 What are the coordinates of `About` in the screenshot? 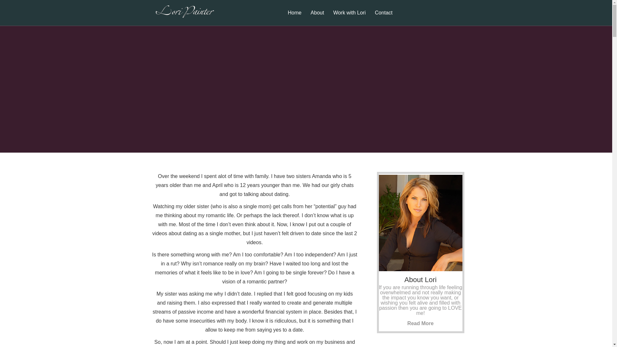 It's located at (317, 18).